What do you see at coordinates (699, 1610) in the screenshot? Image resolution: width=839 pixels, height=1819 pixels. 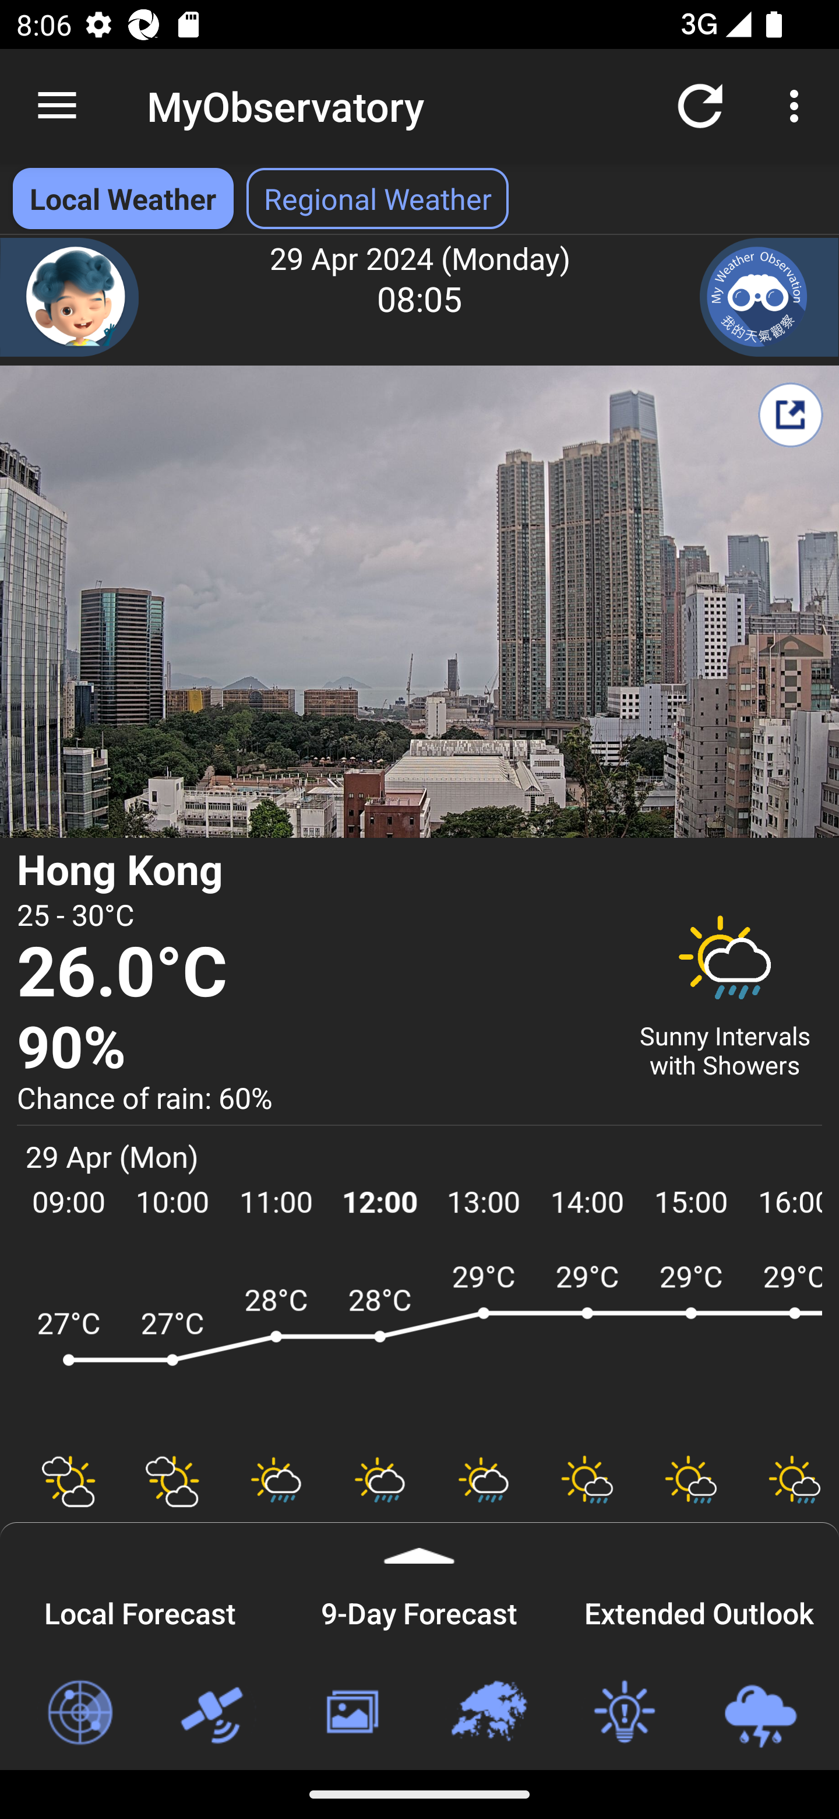 I see `Extended Outlook` at bounding box center [699, 1610].